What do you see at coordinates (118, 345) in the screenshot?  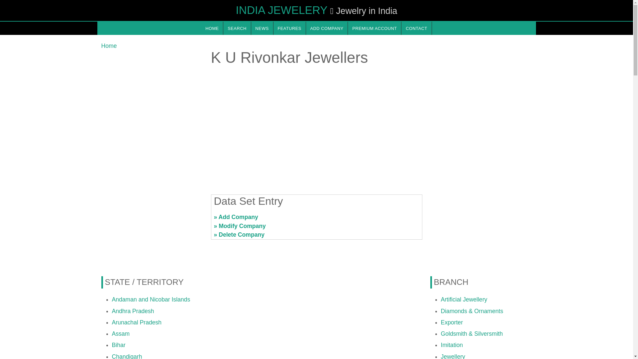 I see `Bihar` at bounding box center [118, 345].